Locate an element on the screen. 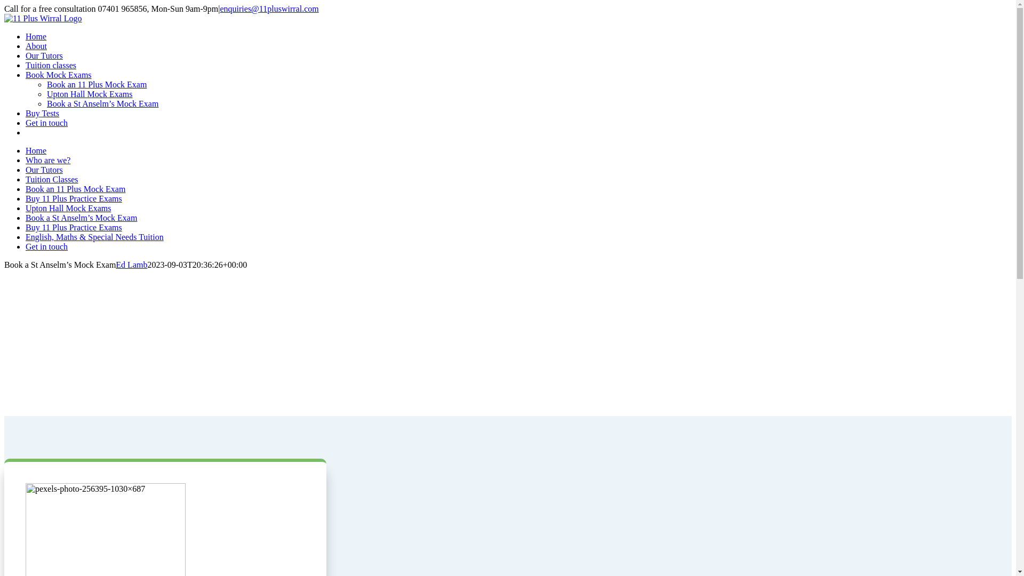  Book Mock Exams is located at coordinates (59, 75).